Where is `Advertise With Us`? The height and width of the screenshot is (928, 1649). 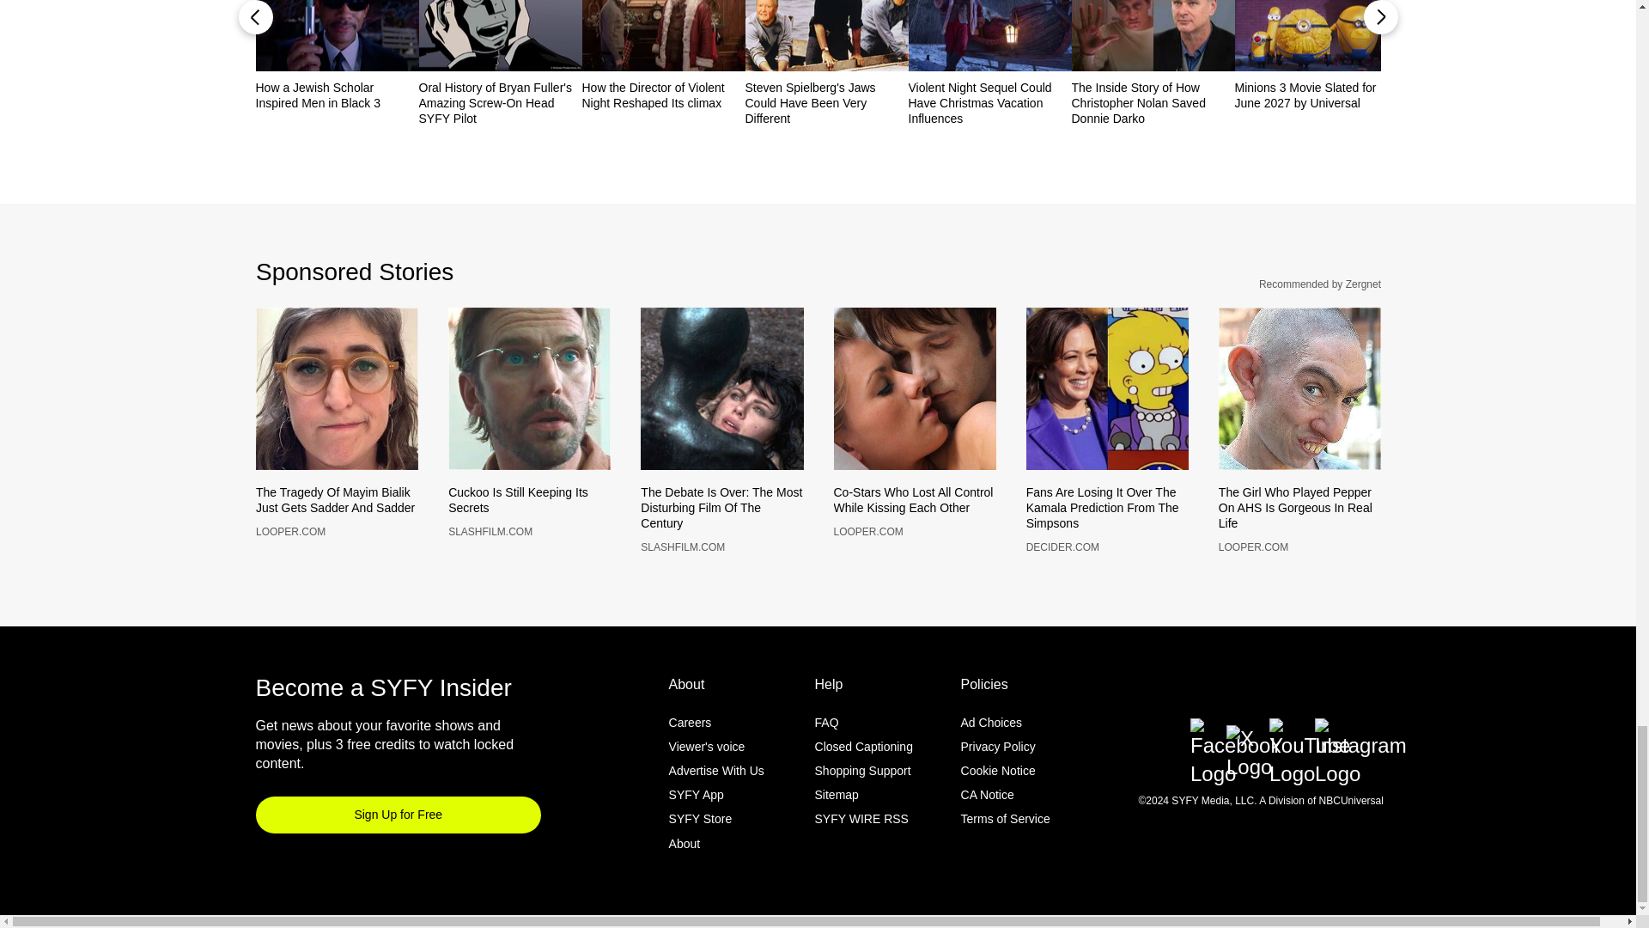 Advertise With Us is located at coordinates (716, 799).